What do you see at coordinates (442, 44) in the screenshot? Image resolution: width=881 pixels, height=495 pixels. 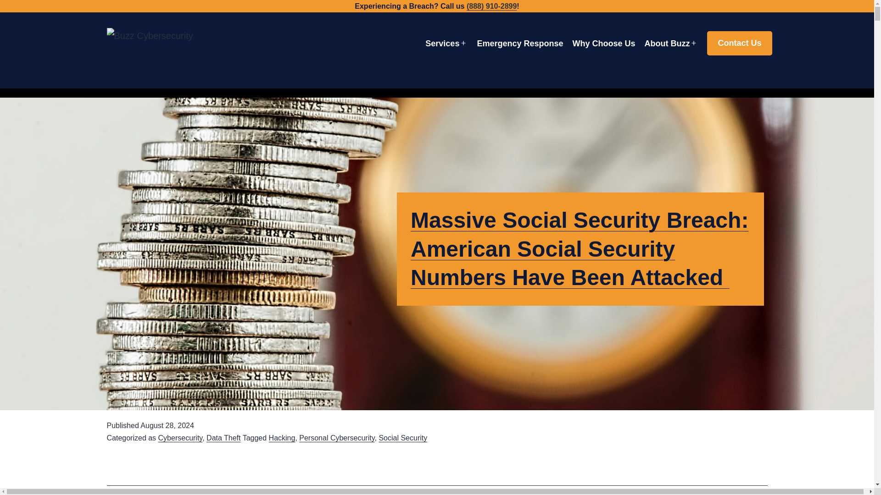 I see `Services` at bounding box center [442, 44].